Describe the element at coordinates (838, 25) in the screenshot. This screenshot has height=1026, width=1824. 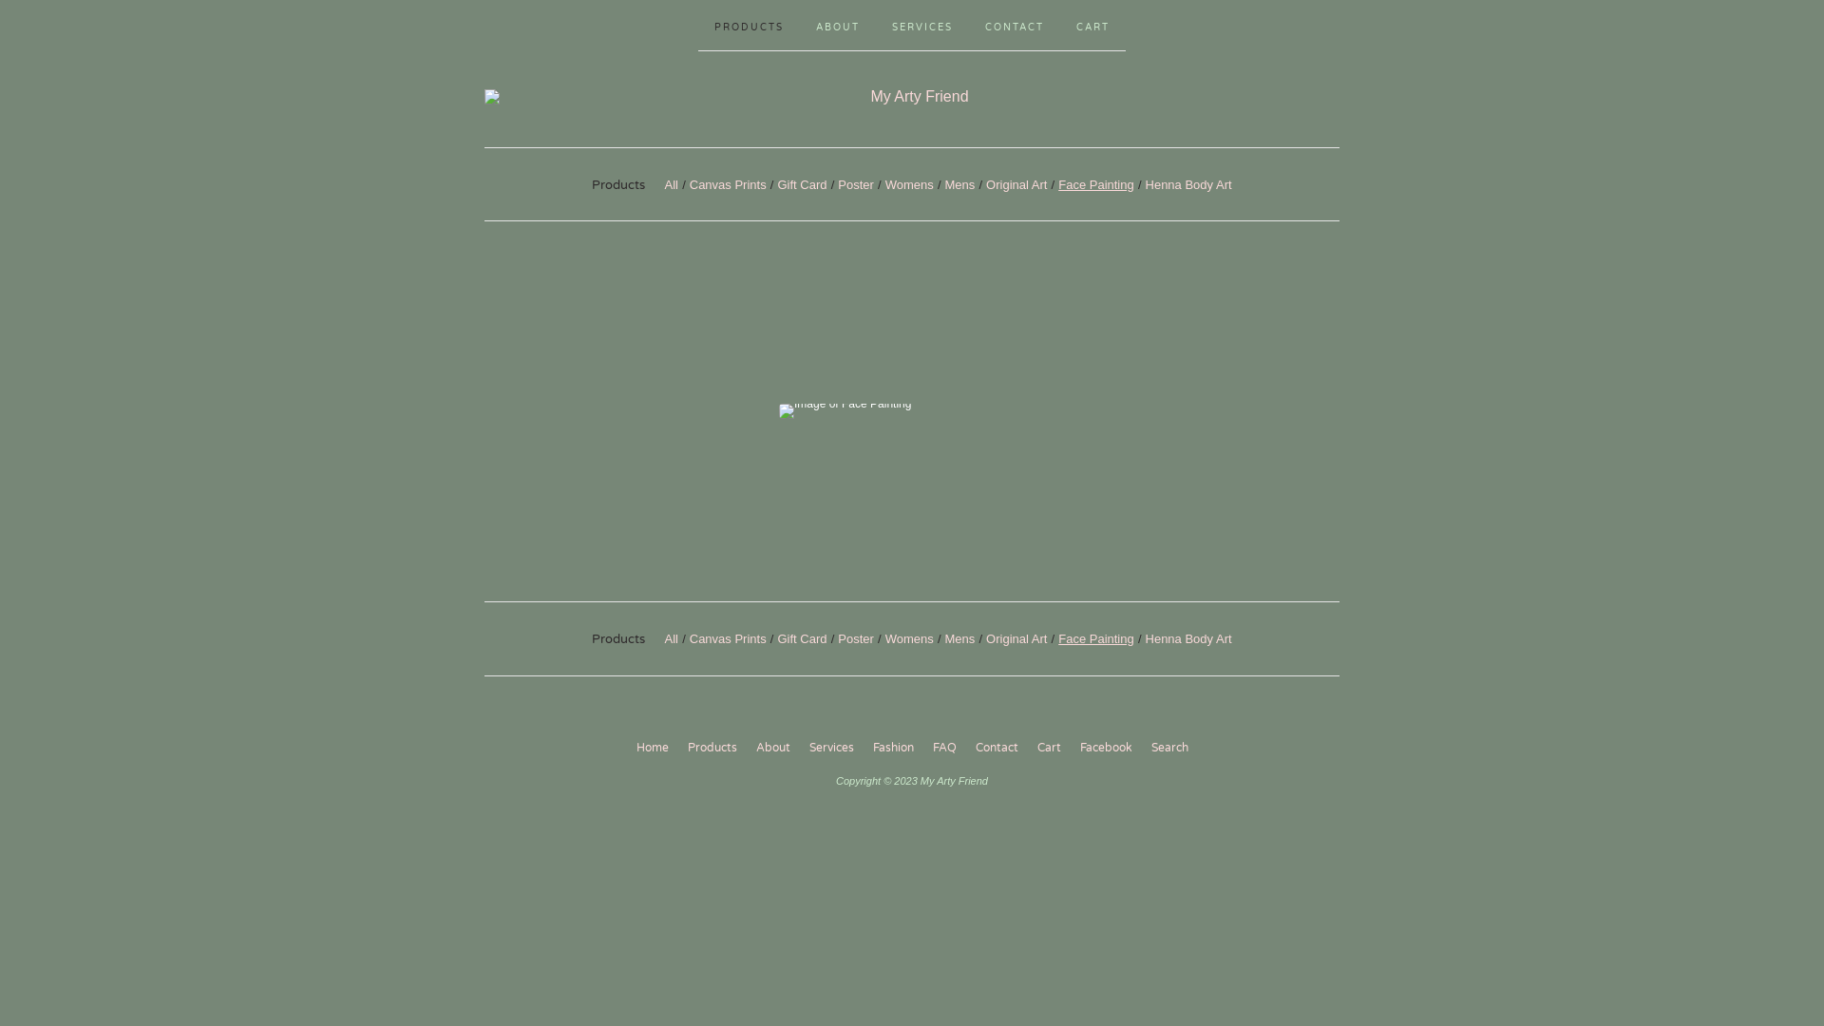
I see `ABOUT` at that location.